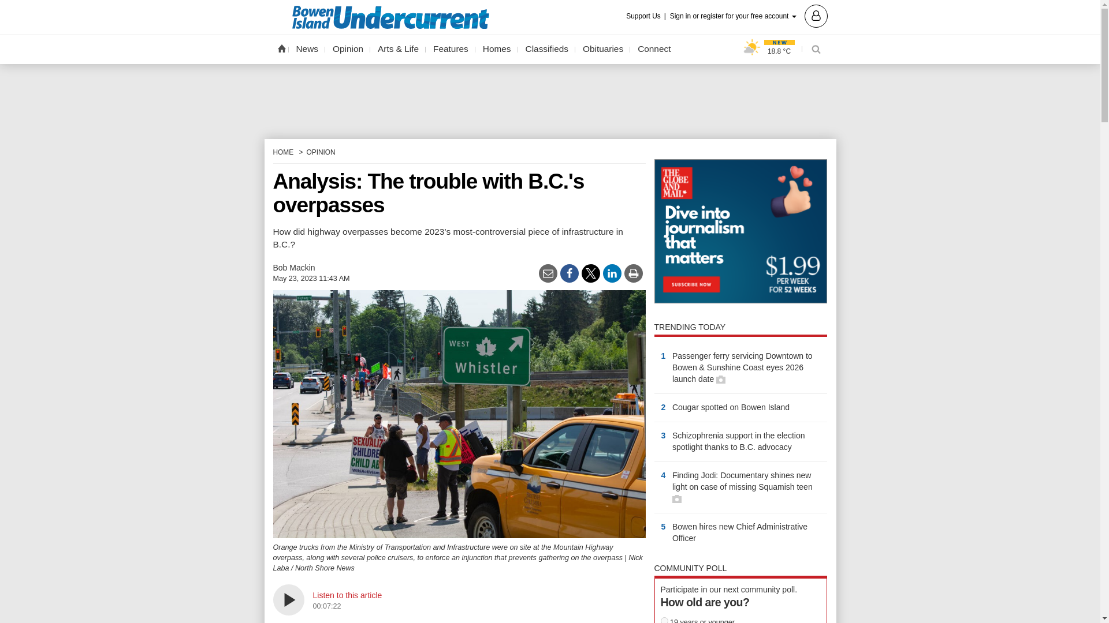 The height and width of the screenshot is (623, 1109). What do you see at coordinates (348, 49) in the screenshot?
I see `Opinion` at bounding box center [348, 49].